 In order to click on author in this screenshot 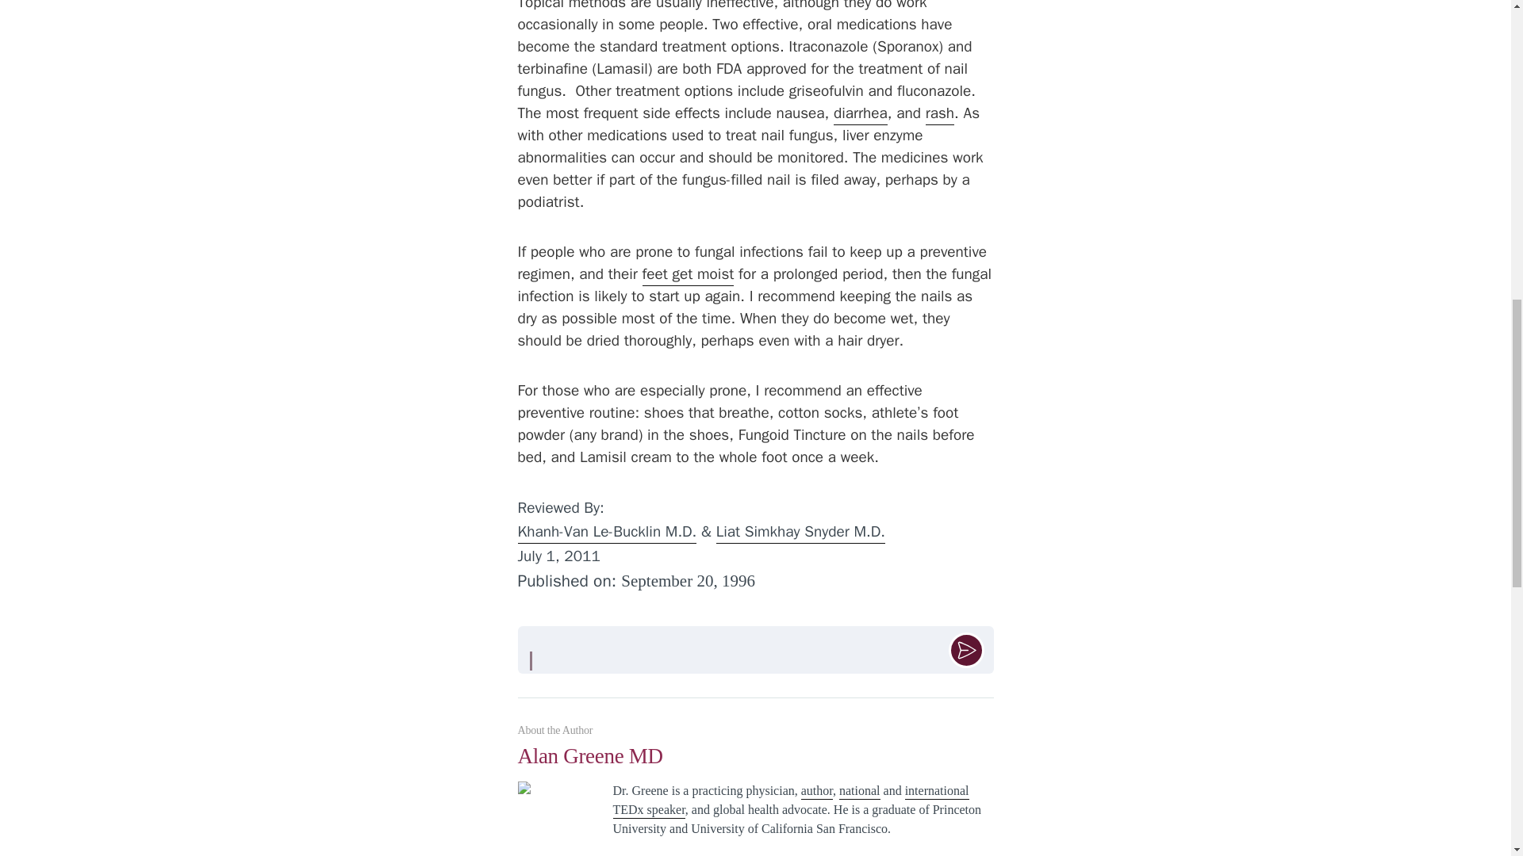, I will do `click(817, 791)`.